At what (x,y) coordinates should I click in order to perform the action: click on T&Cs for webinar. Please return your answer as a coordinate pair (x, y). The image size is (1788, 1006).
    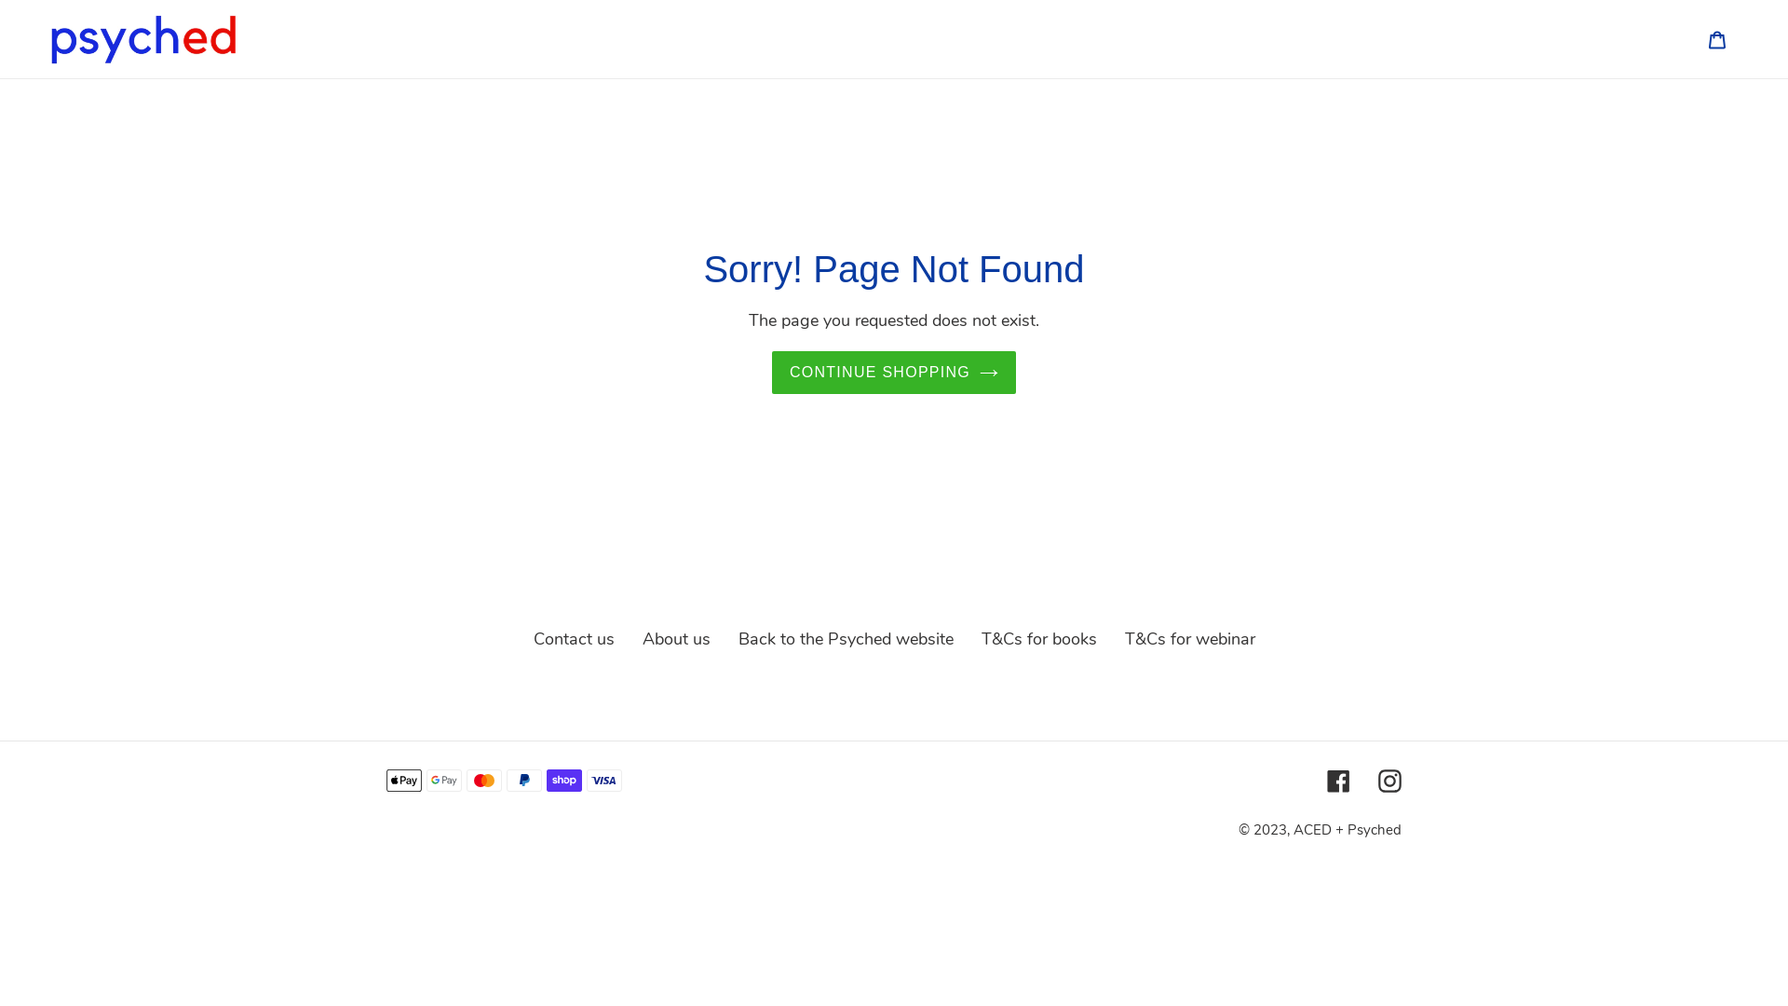
    Looking at the image, I should click on (1190, 639).